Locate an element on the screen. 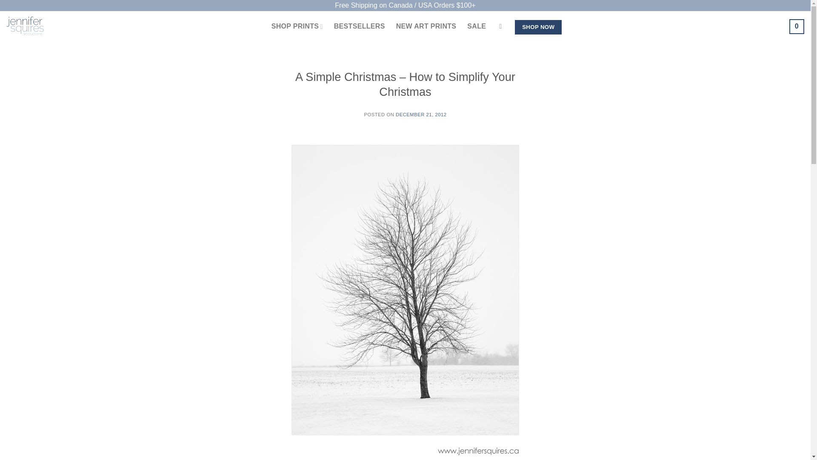  BESTSELLERS is located at coordinates (359, 26).